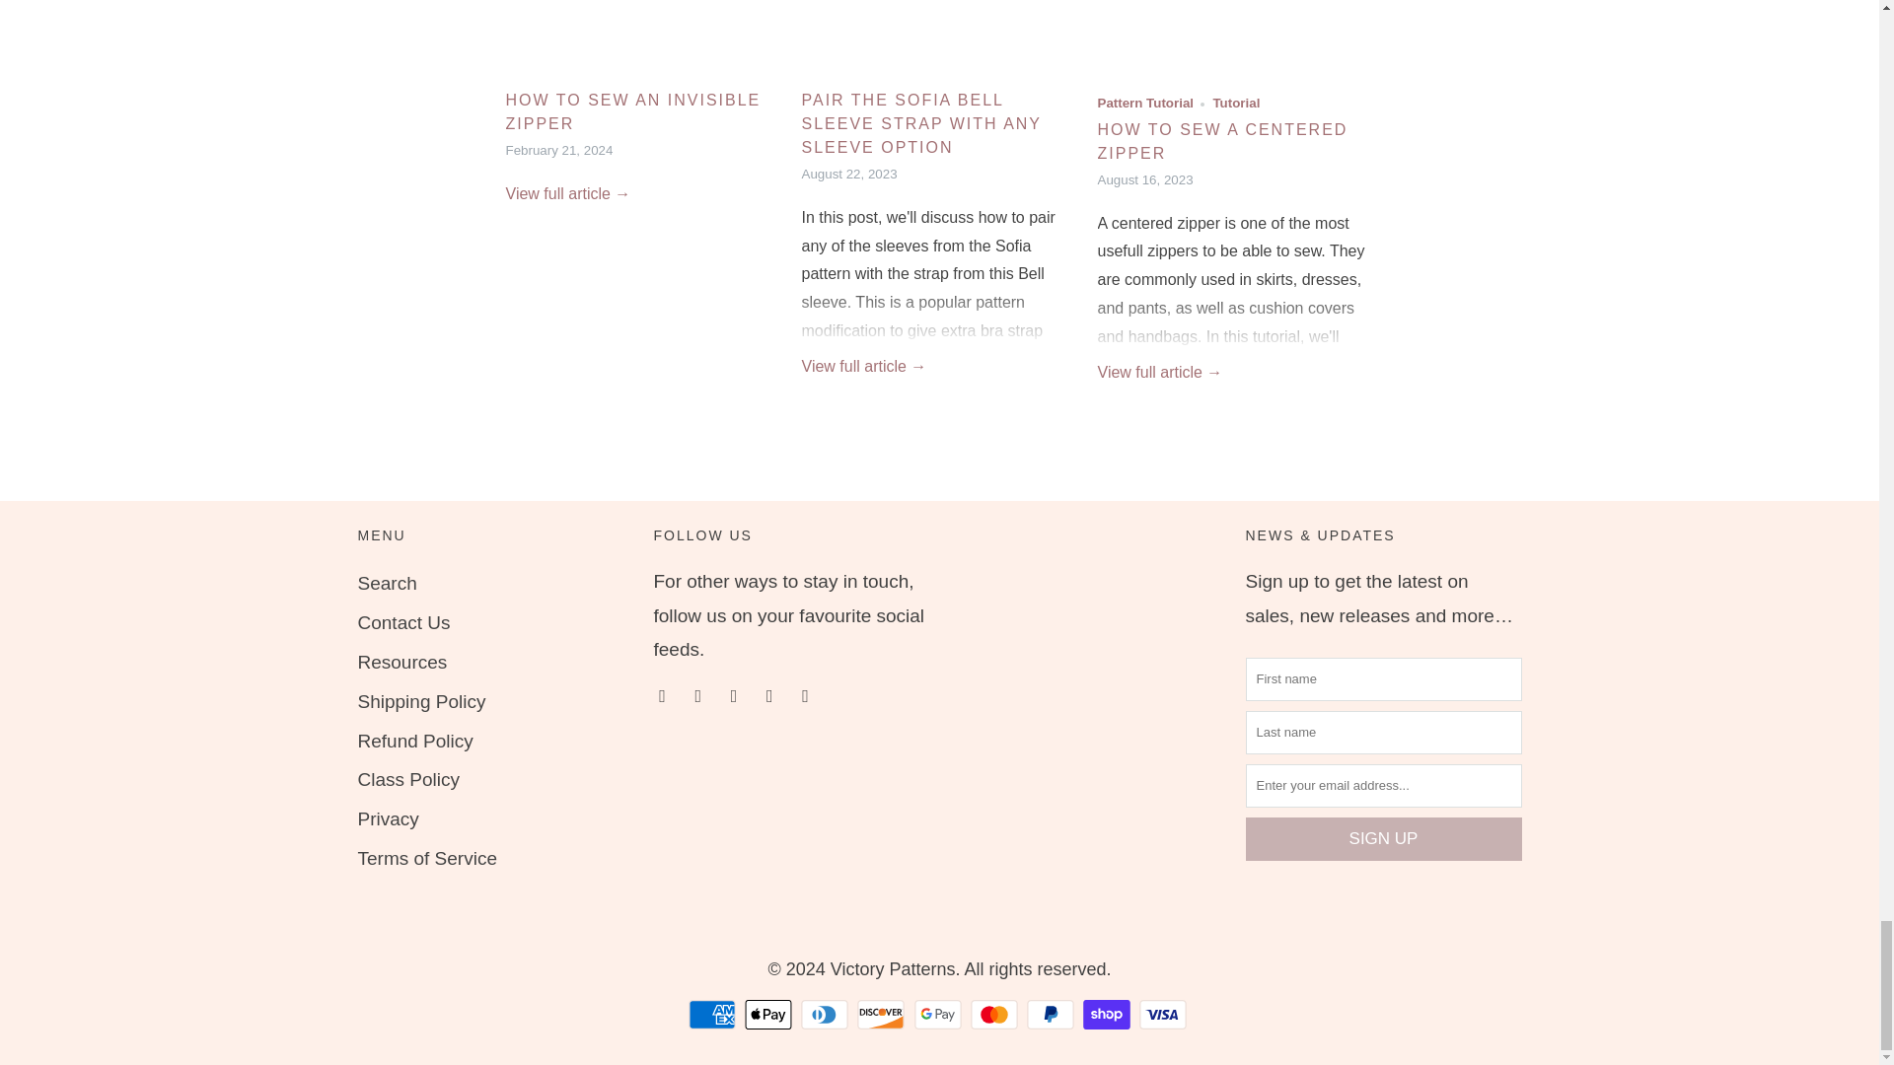 This screenshot has height=1065, width=1894. Describe the element at coordinates (643, 39) in the screenshot. I see `How to sew an invisible zipper` at that location.